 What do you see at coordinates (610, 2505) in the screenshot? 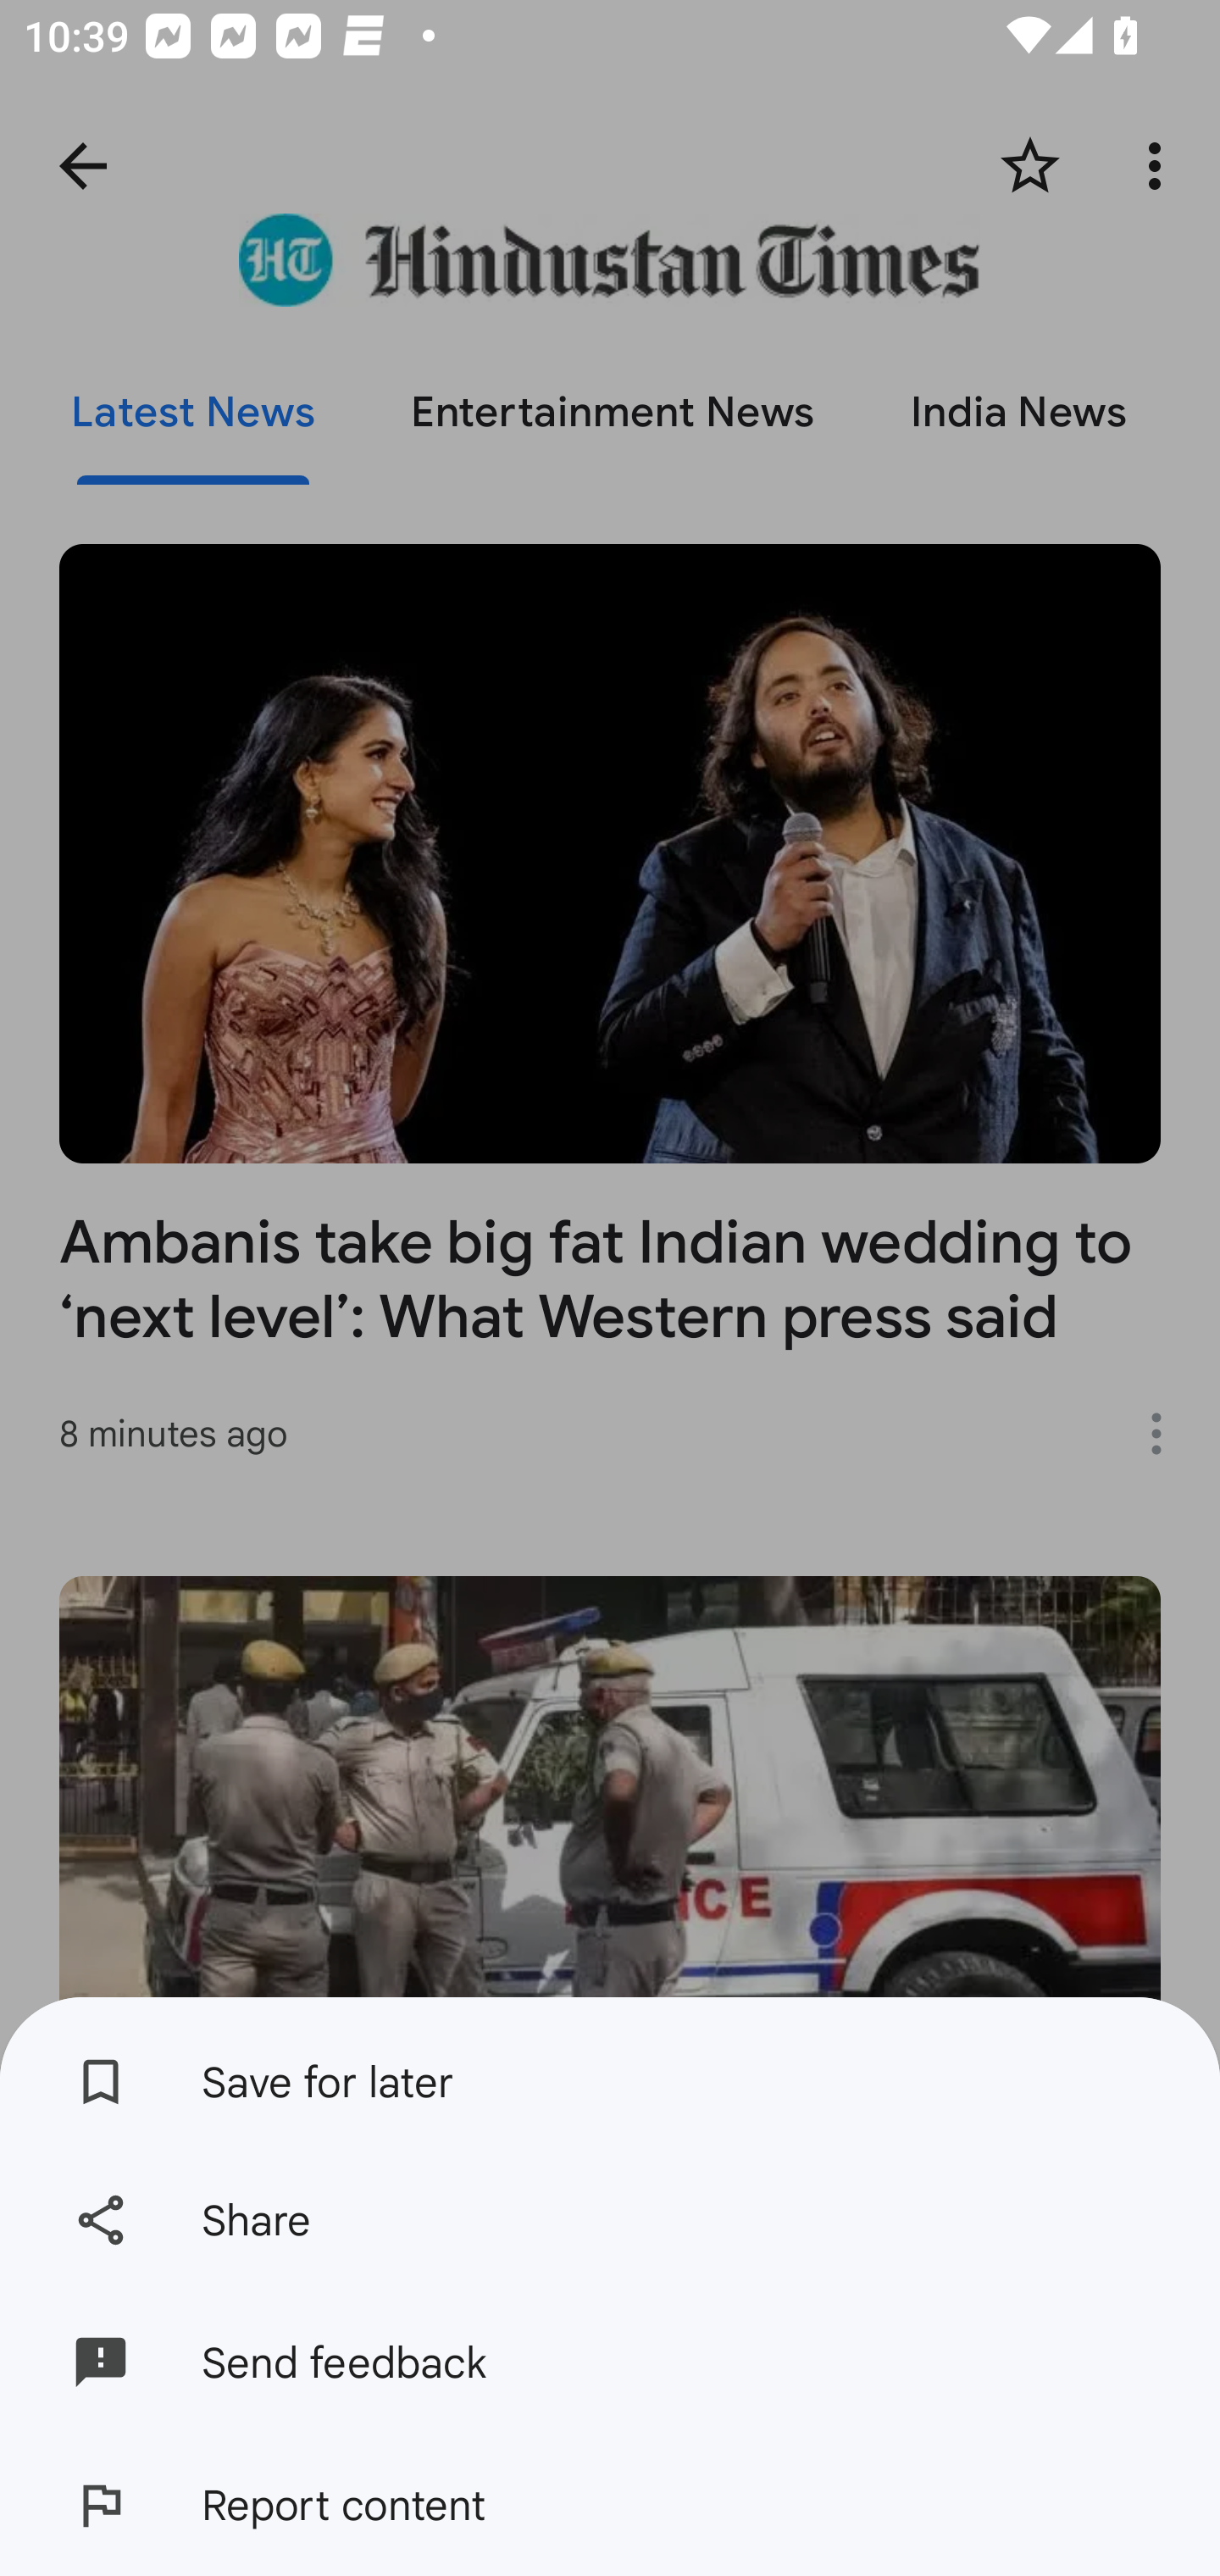
I see `Report content` at bounding box center [610, 2505].